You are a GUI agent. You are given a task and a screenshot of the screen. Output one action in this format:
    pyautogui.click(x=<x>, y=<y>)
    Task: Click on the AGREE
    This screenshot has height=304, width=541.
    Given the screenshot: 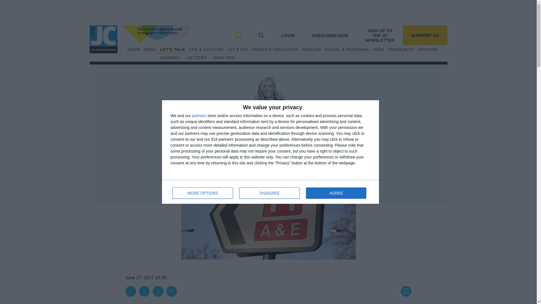 What is the action you would take?
    pyautogui.click(x=336, y=193)
    